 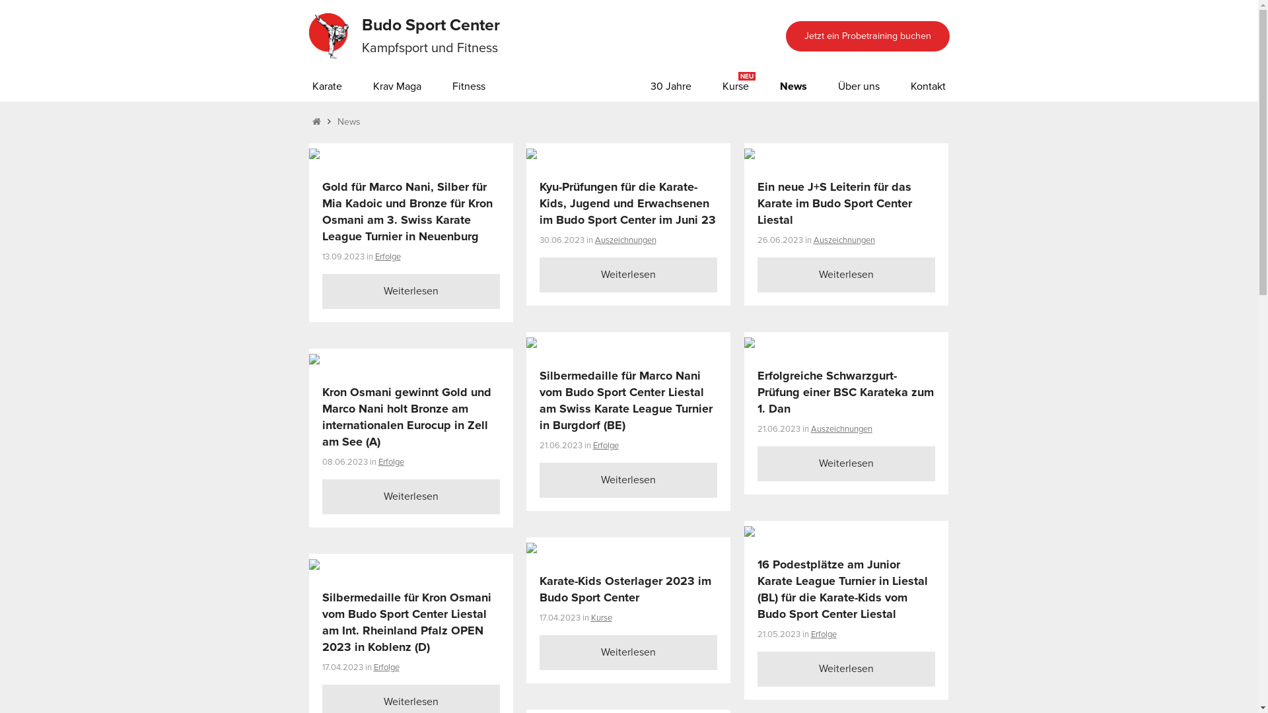 What do you see at coordinates (411, 292) in the screenshot?
I see `Weiterlesen` at bounding box center [411, 292].